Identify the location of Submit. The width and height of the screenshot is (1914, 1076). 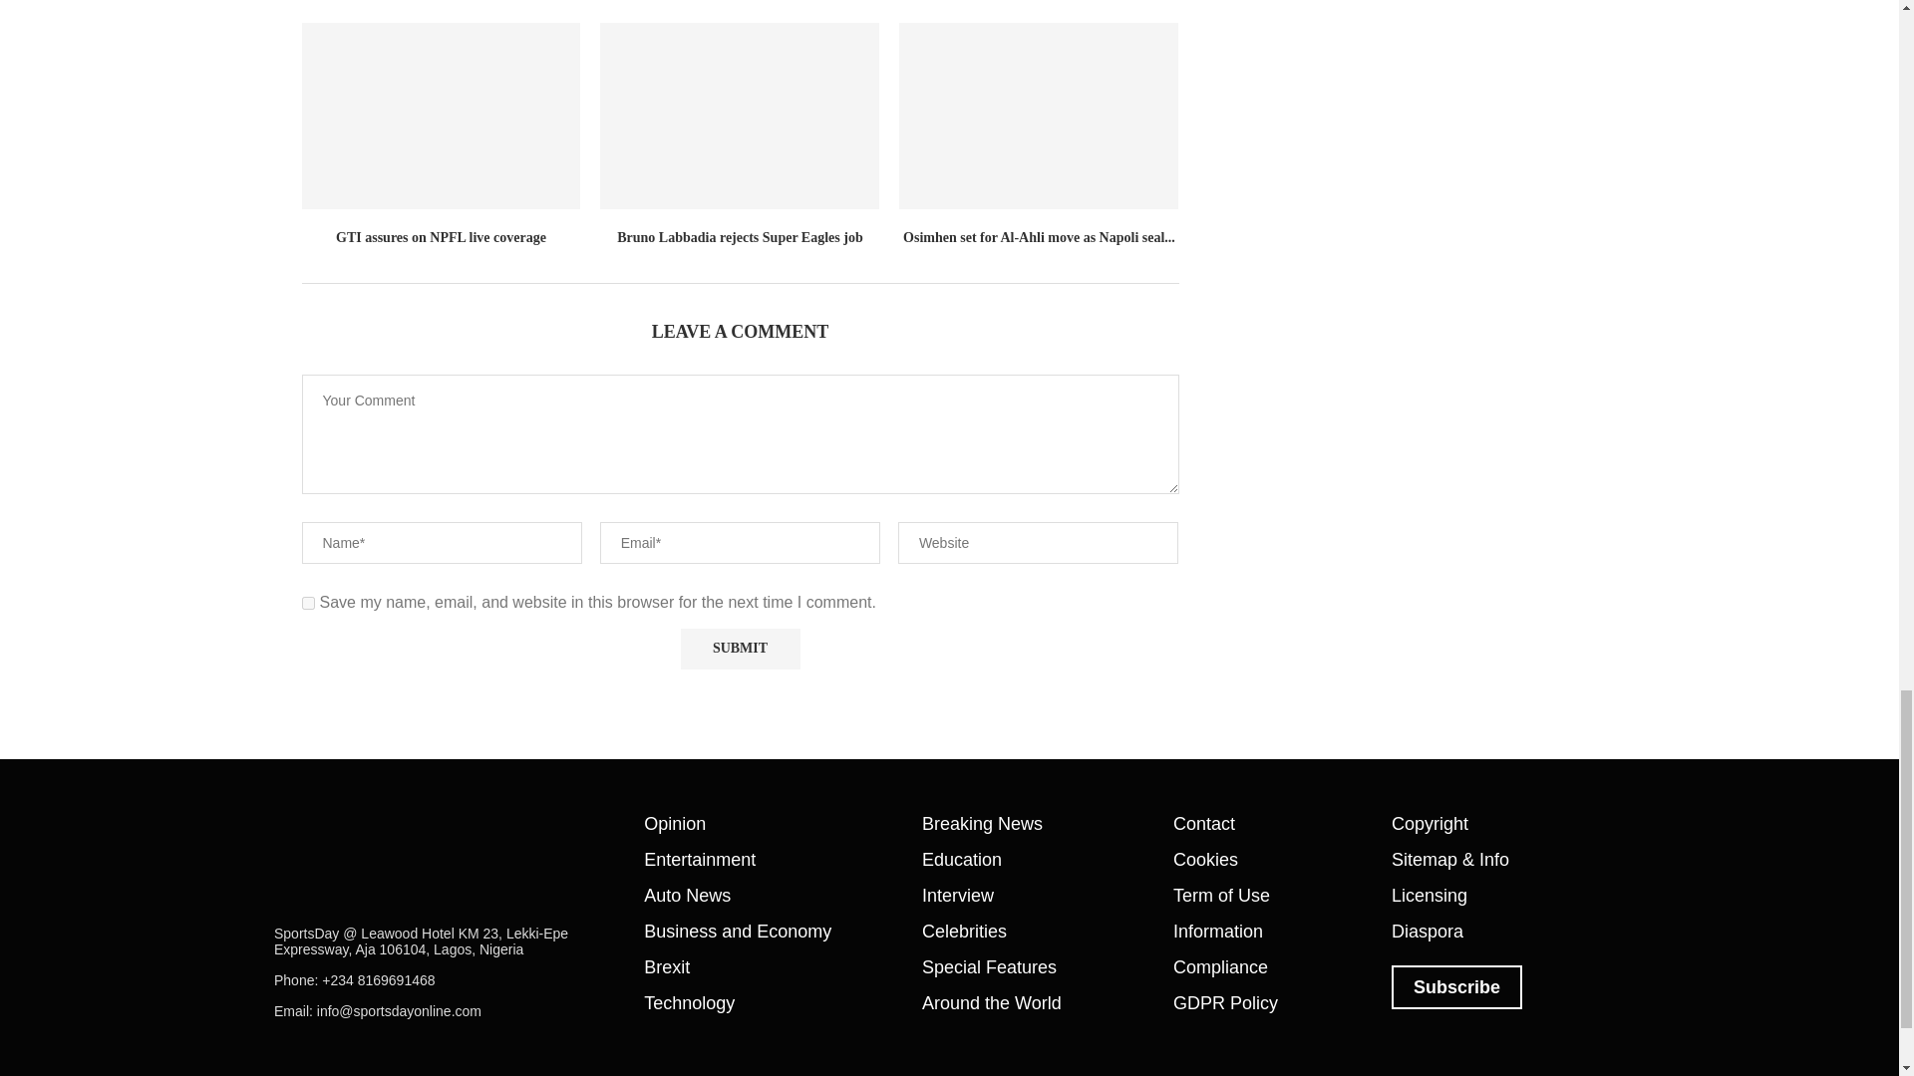
(740, 648).